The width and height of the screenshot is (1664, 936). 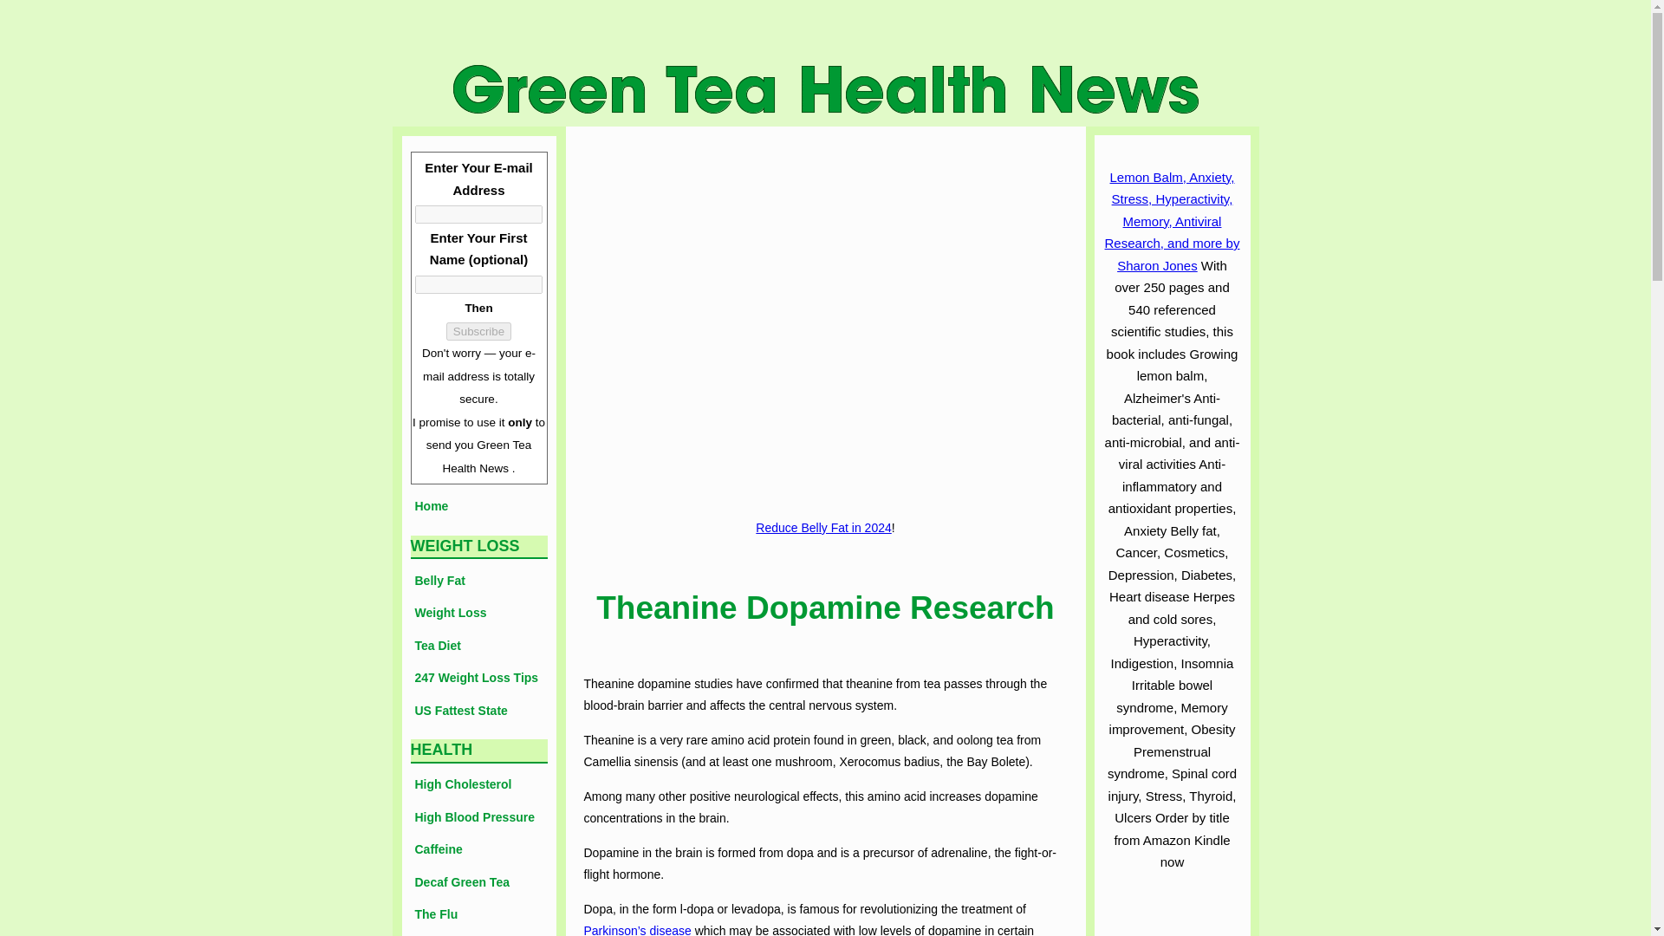 I want to click on Breast Cancer, so click(x=478, y=934).